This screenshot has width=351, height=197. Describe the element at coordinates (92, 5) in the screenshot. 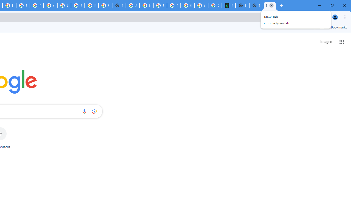

I see `Browse Chrome as a guest - Computer - Google Chrome Help` at that location.